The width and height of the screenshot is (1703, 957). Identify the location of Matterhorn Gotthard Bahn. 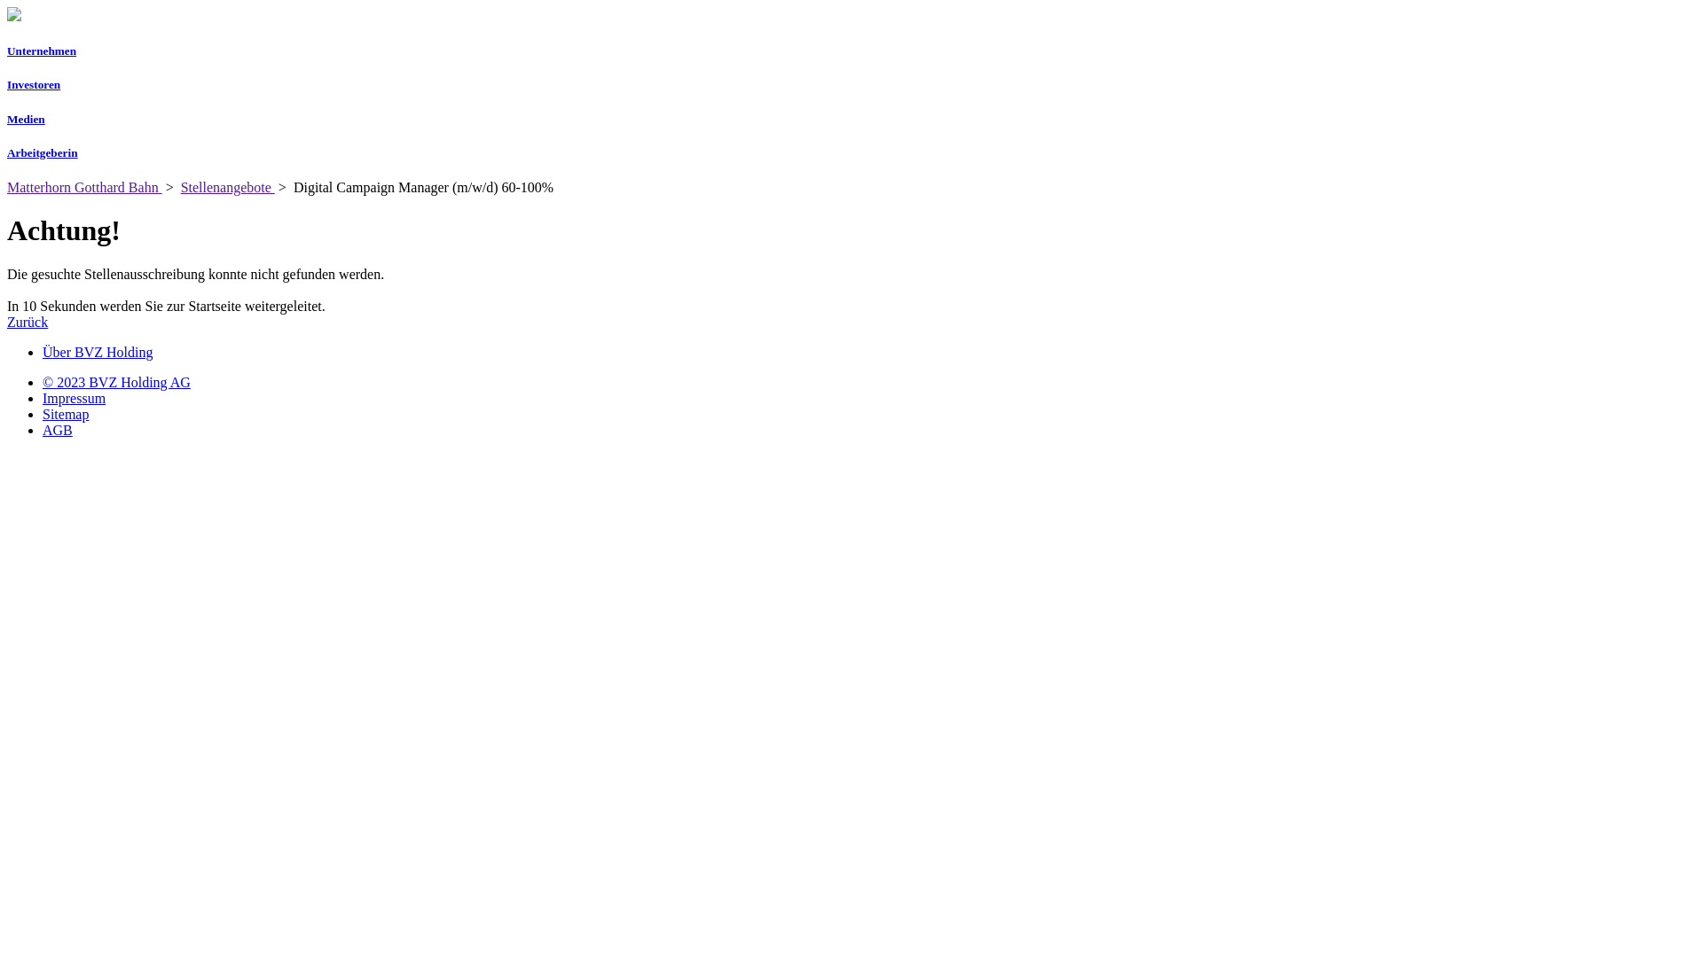
(85, 188).